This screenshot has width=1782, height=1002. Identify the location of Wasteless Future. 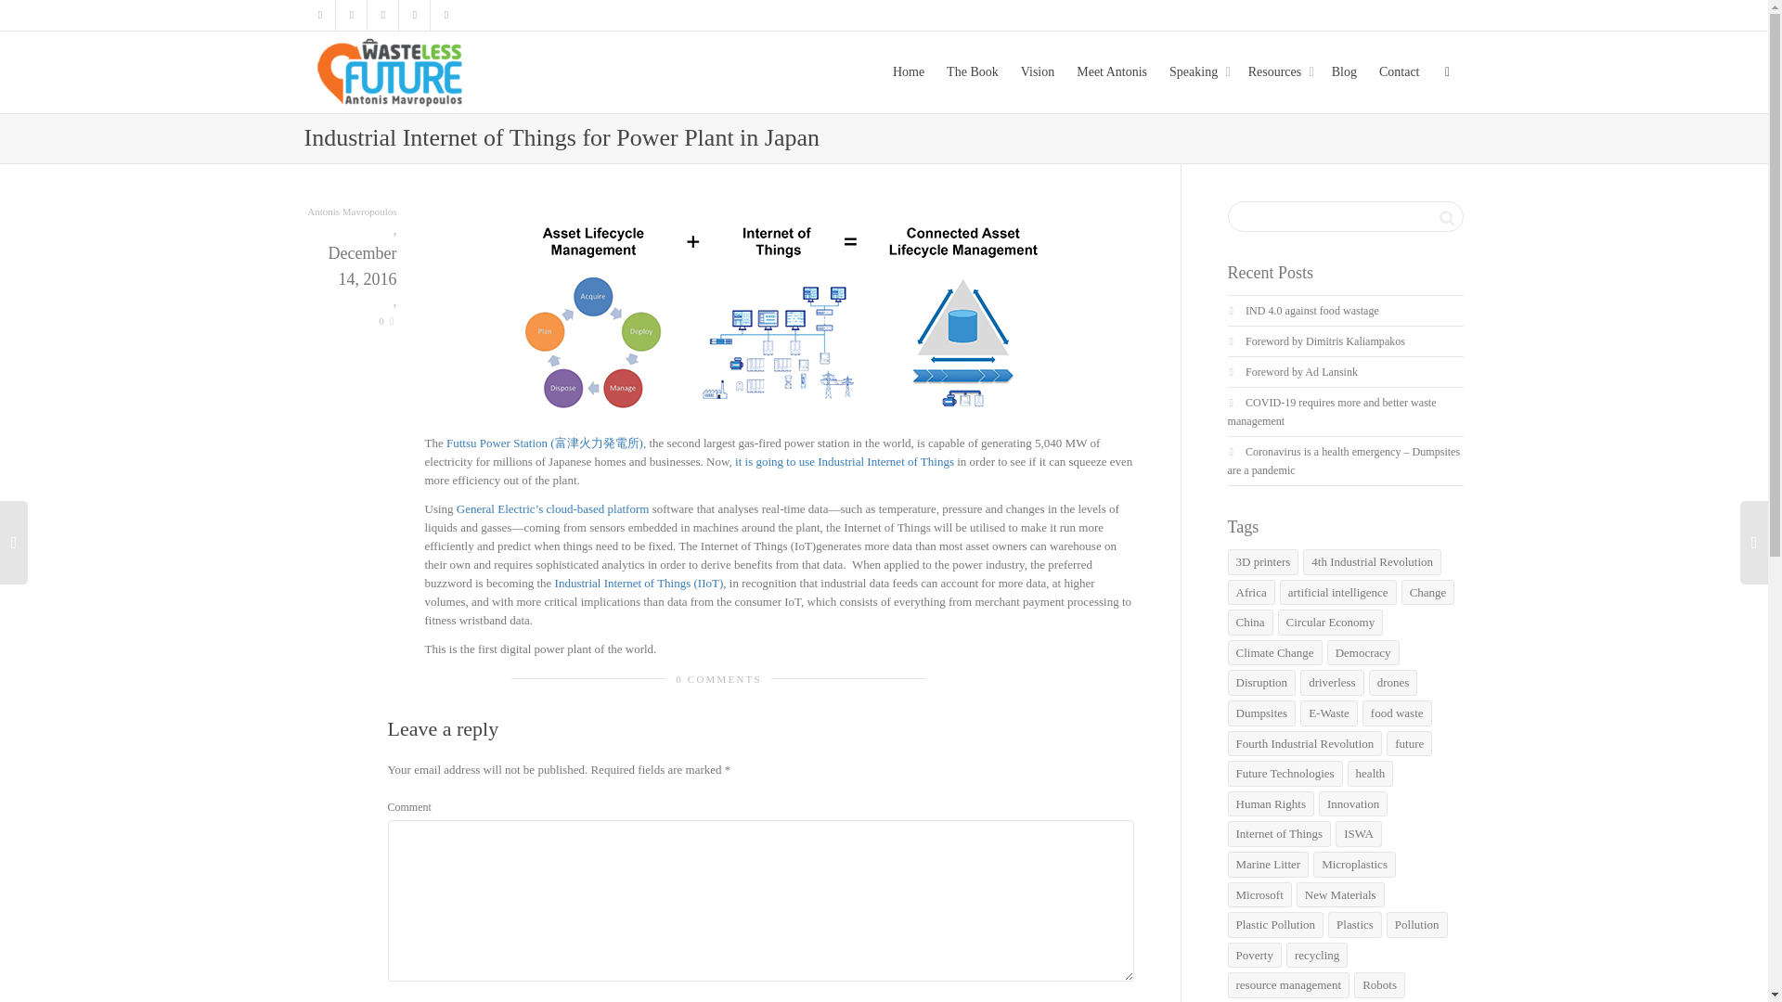
(393, 71).